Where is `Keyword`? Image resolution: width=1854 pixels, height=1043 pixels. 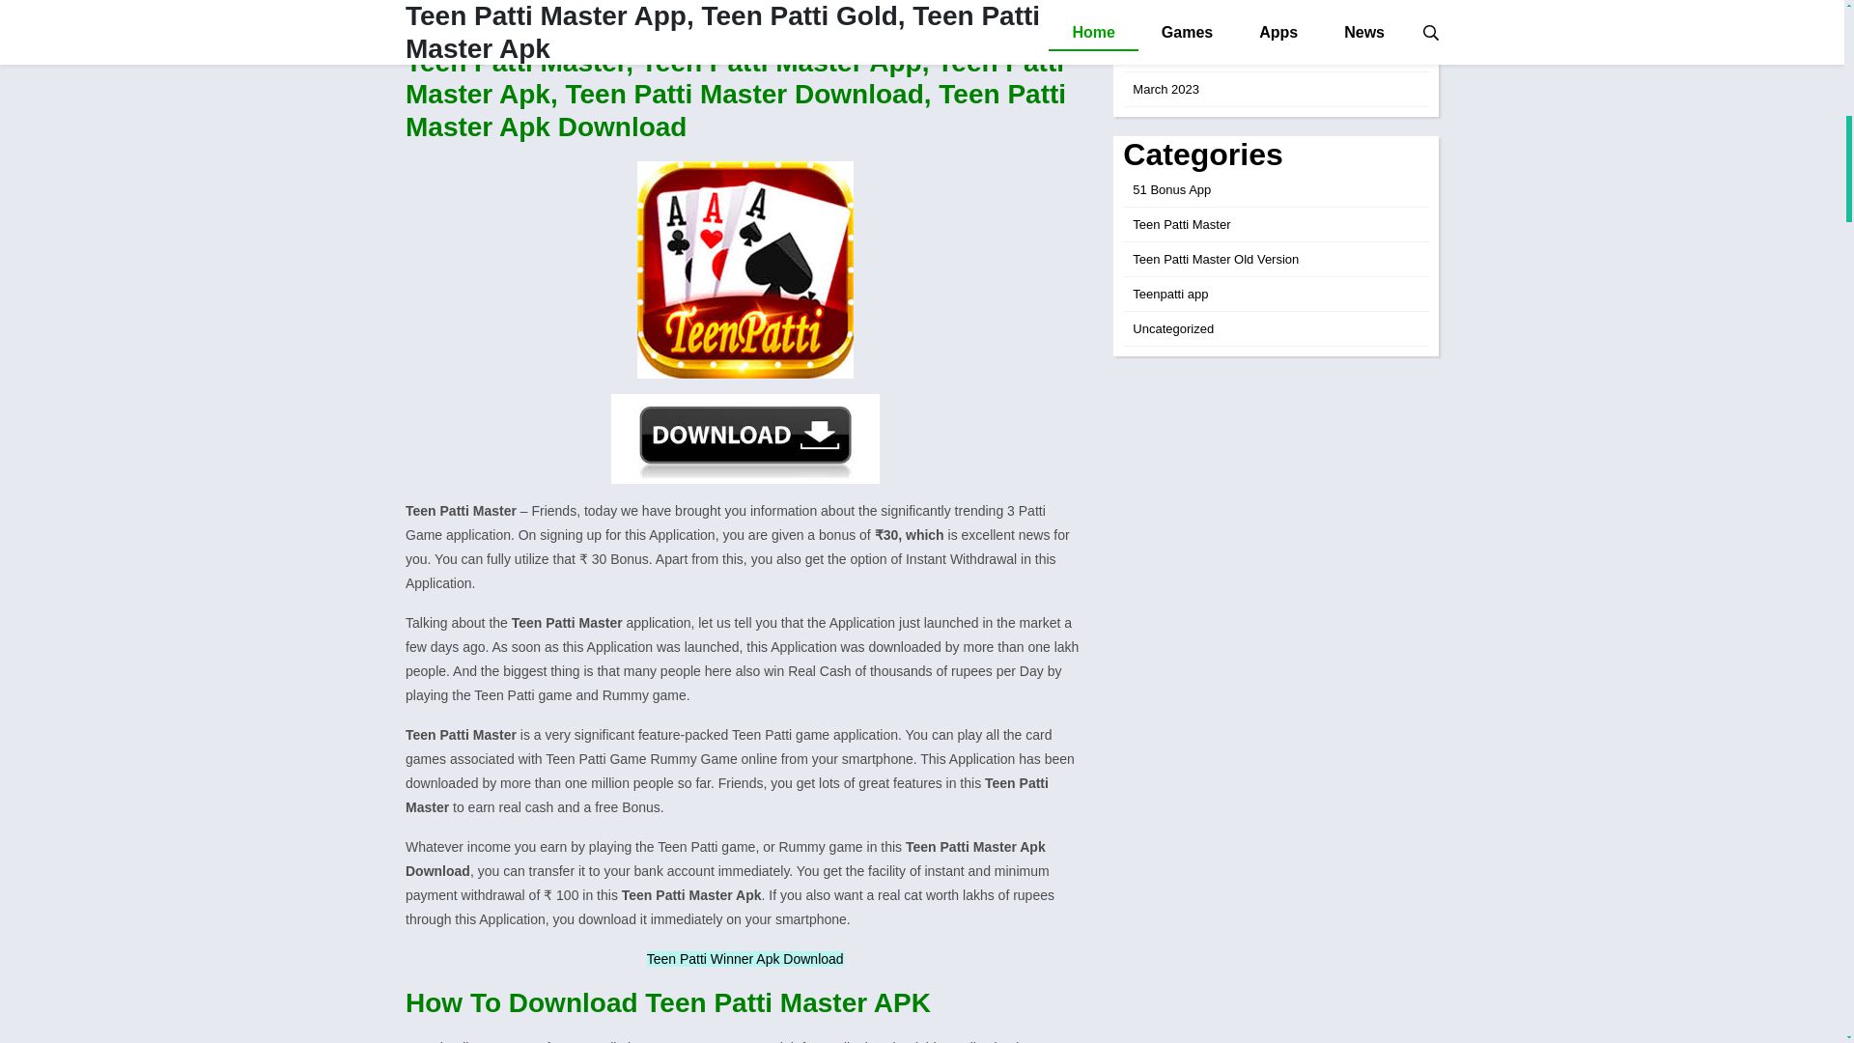 Keyword is located at coordinates (450, 0).